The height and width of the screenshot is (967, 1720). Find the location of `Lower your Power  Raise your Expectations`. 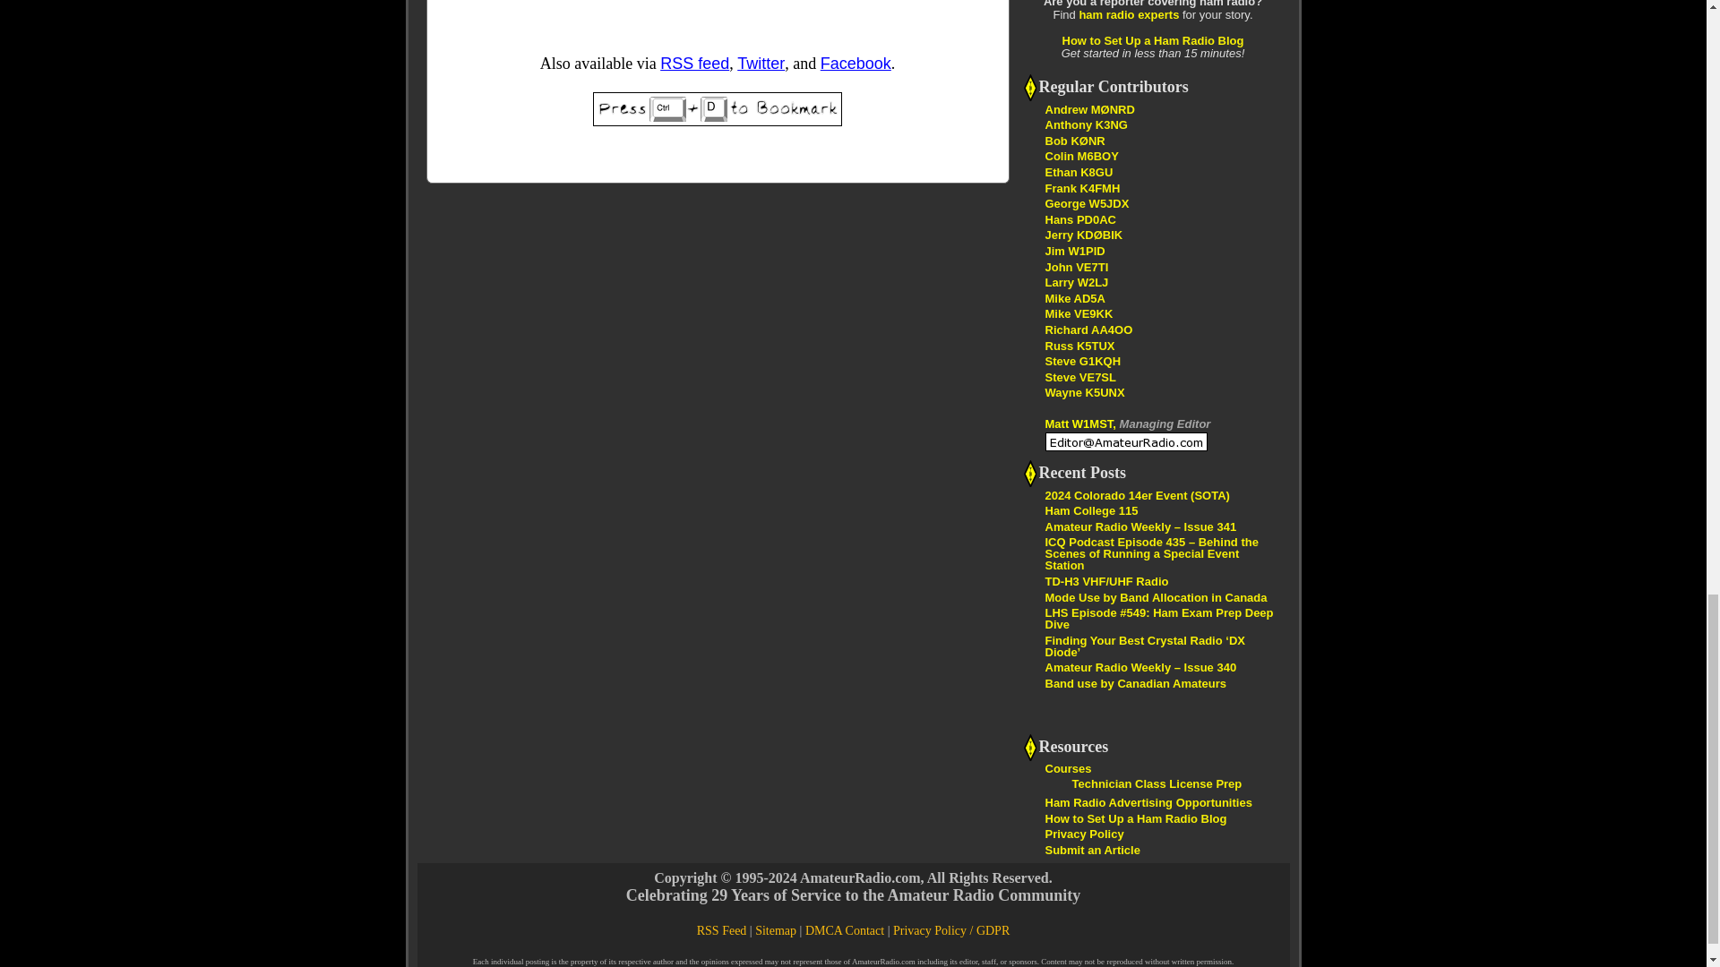

Lower your Power  Raise your Expectations is located at coordinates (1088, 329).